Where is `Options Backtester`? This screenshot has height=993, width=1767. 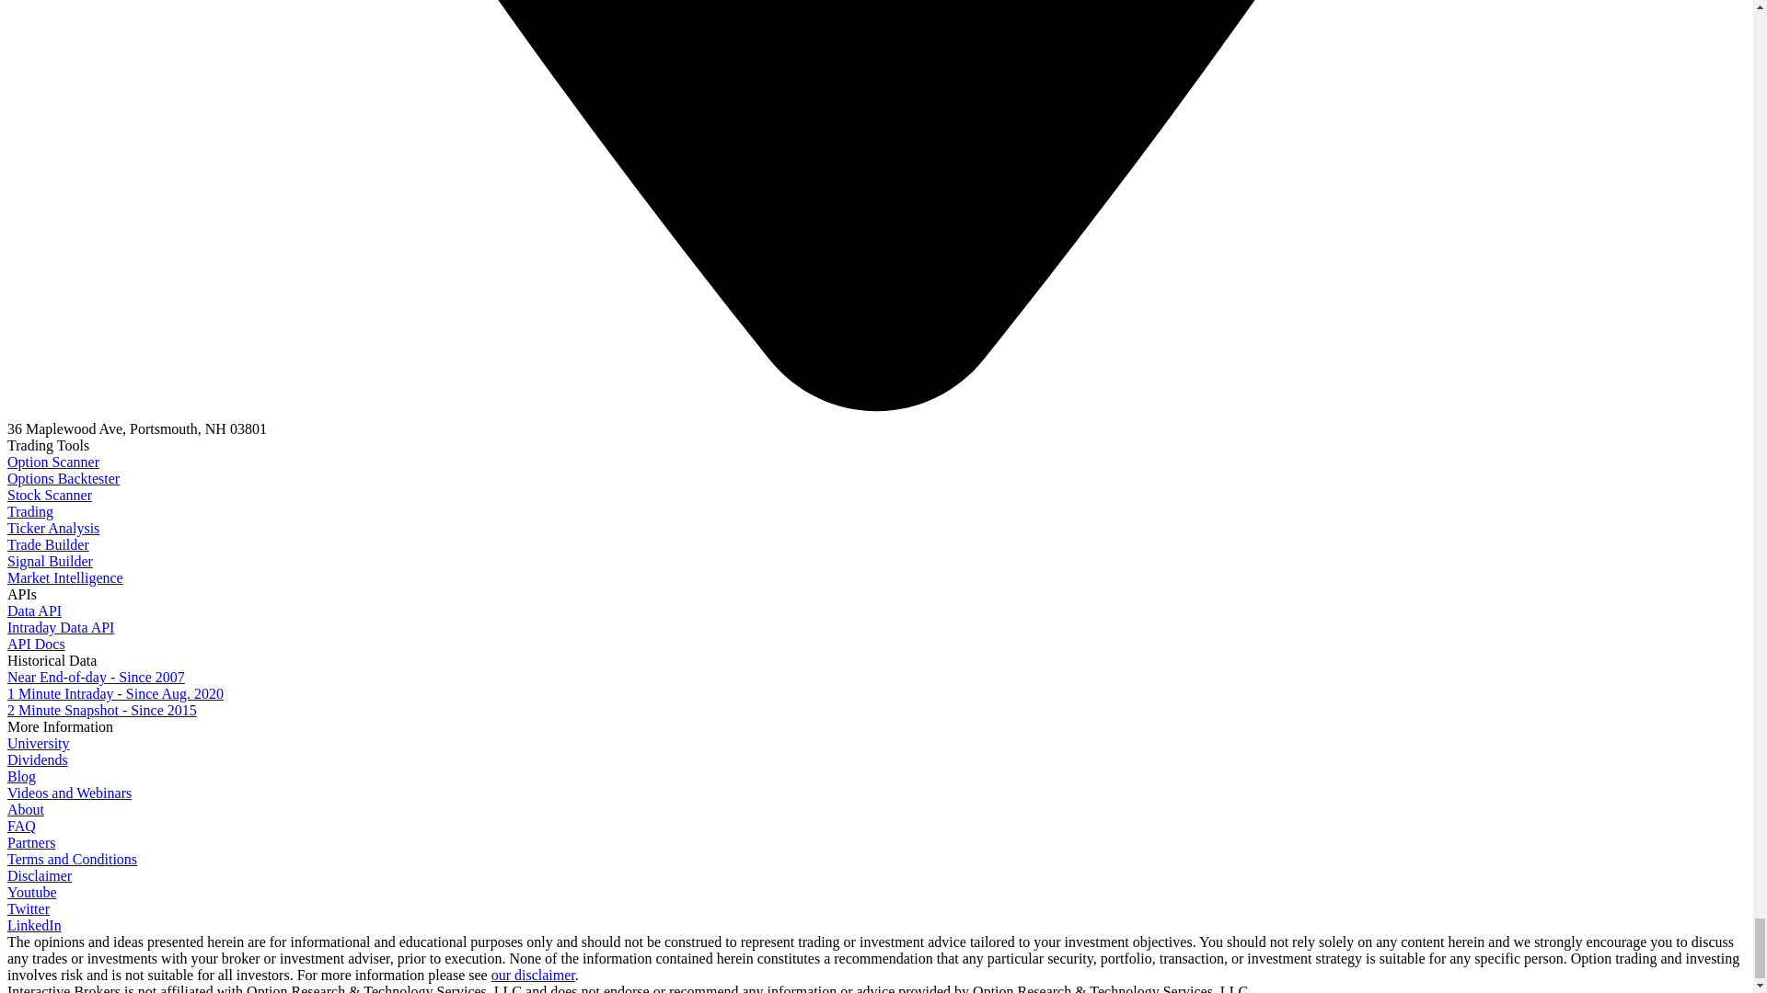 Options Backtester is located at coordinates (63, 478).